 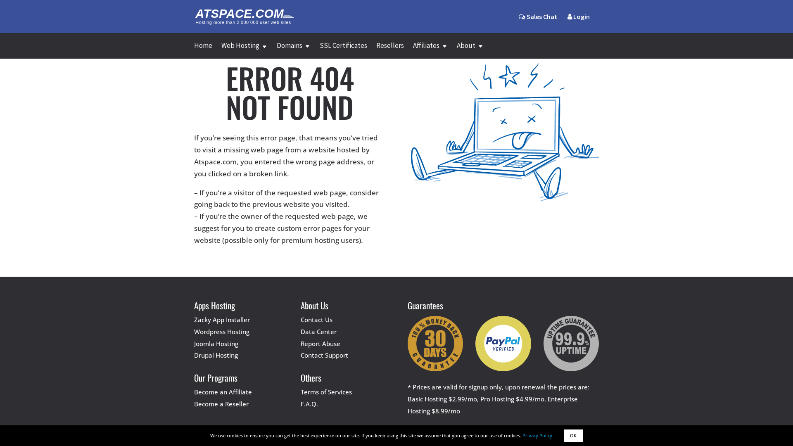 I want to click on AttractSoft GmbH, so click(x=373, y=431).